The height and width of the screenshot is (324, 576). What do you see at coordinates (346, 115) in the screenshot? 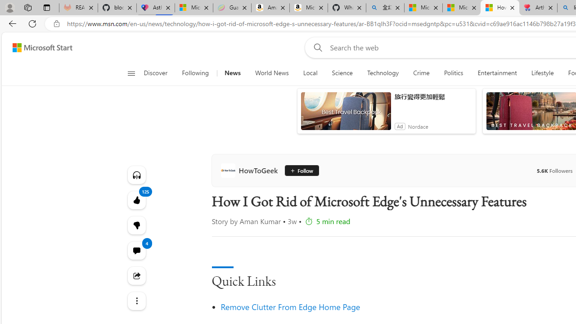
I see `anim-content` at bounding box center [346, 115].